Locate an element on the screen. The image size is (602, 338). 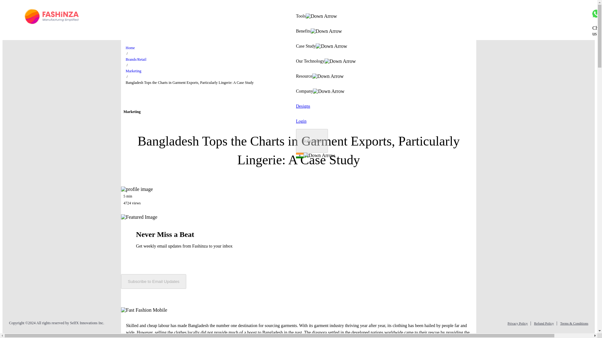
Designs is located at coordinates (303, 106).